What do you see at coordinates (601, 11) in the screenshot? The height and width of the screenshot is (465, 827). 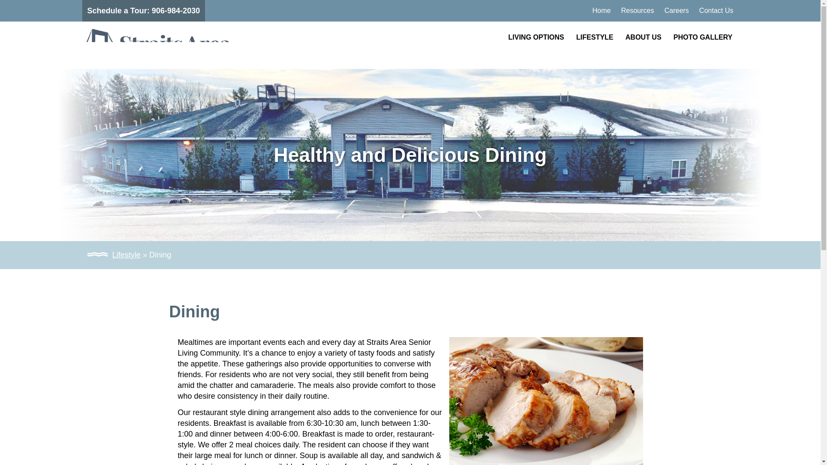 I see `Home` at bounding box center [601, 11].